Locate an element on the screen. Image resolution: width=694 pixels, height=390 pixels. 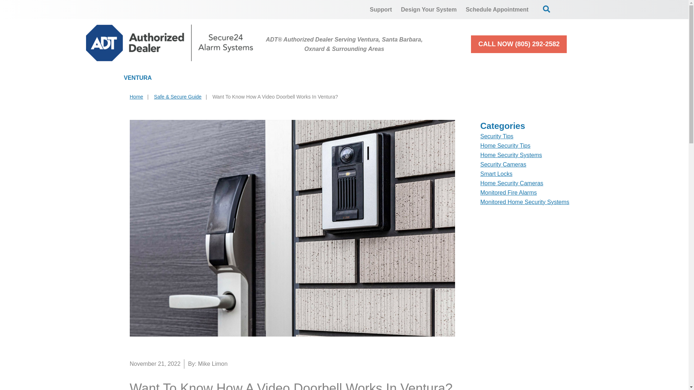
Schedule Appointment is located at coordinates (497, 9).